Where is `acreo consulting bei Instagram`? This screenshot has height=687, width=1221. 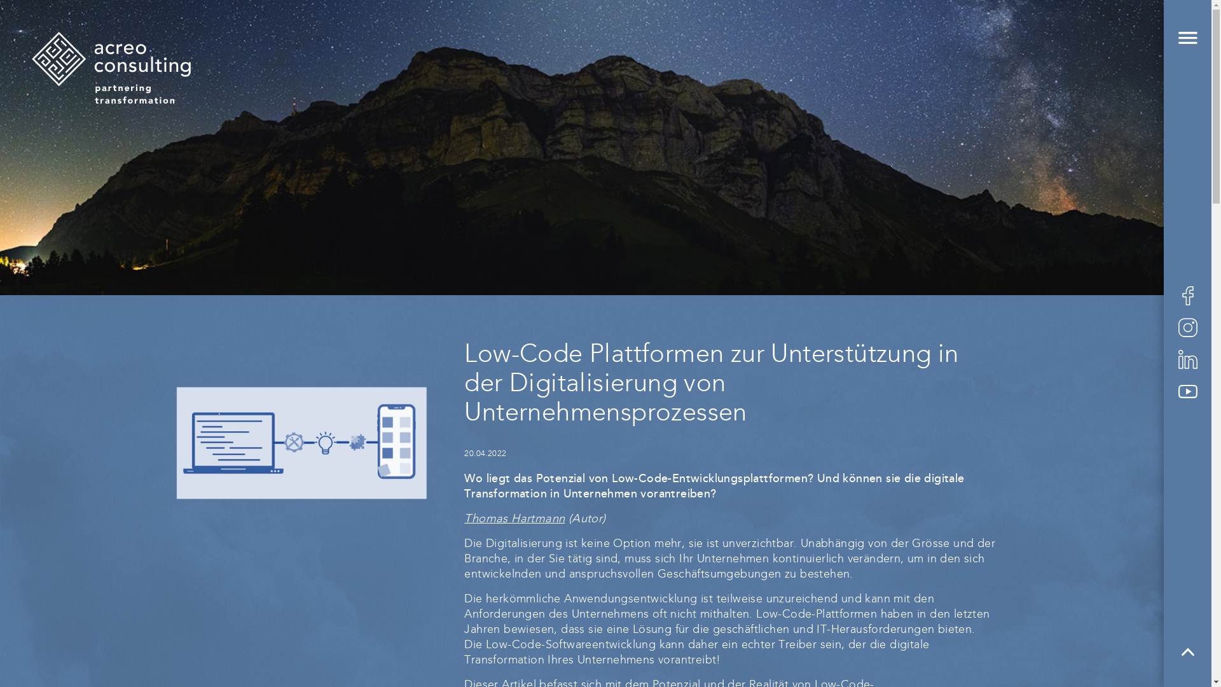
acreo consulting bei Instagram is located at coordinates (1187, 328).